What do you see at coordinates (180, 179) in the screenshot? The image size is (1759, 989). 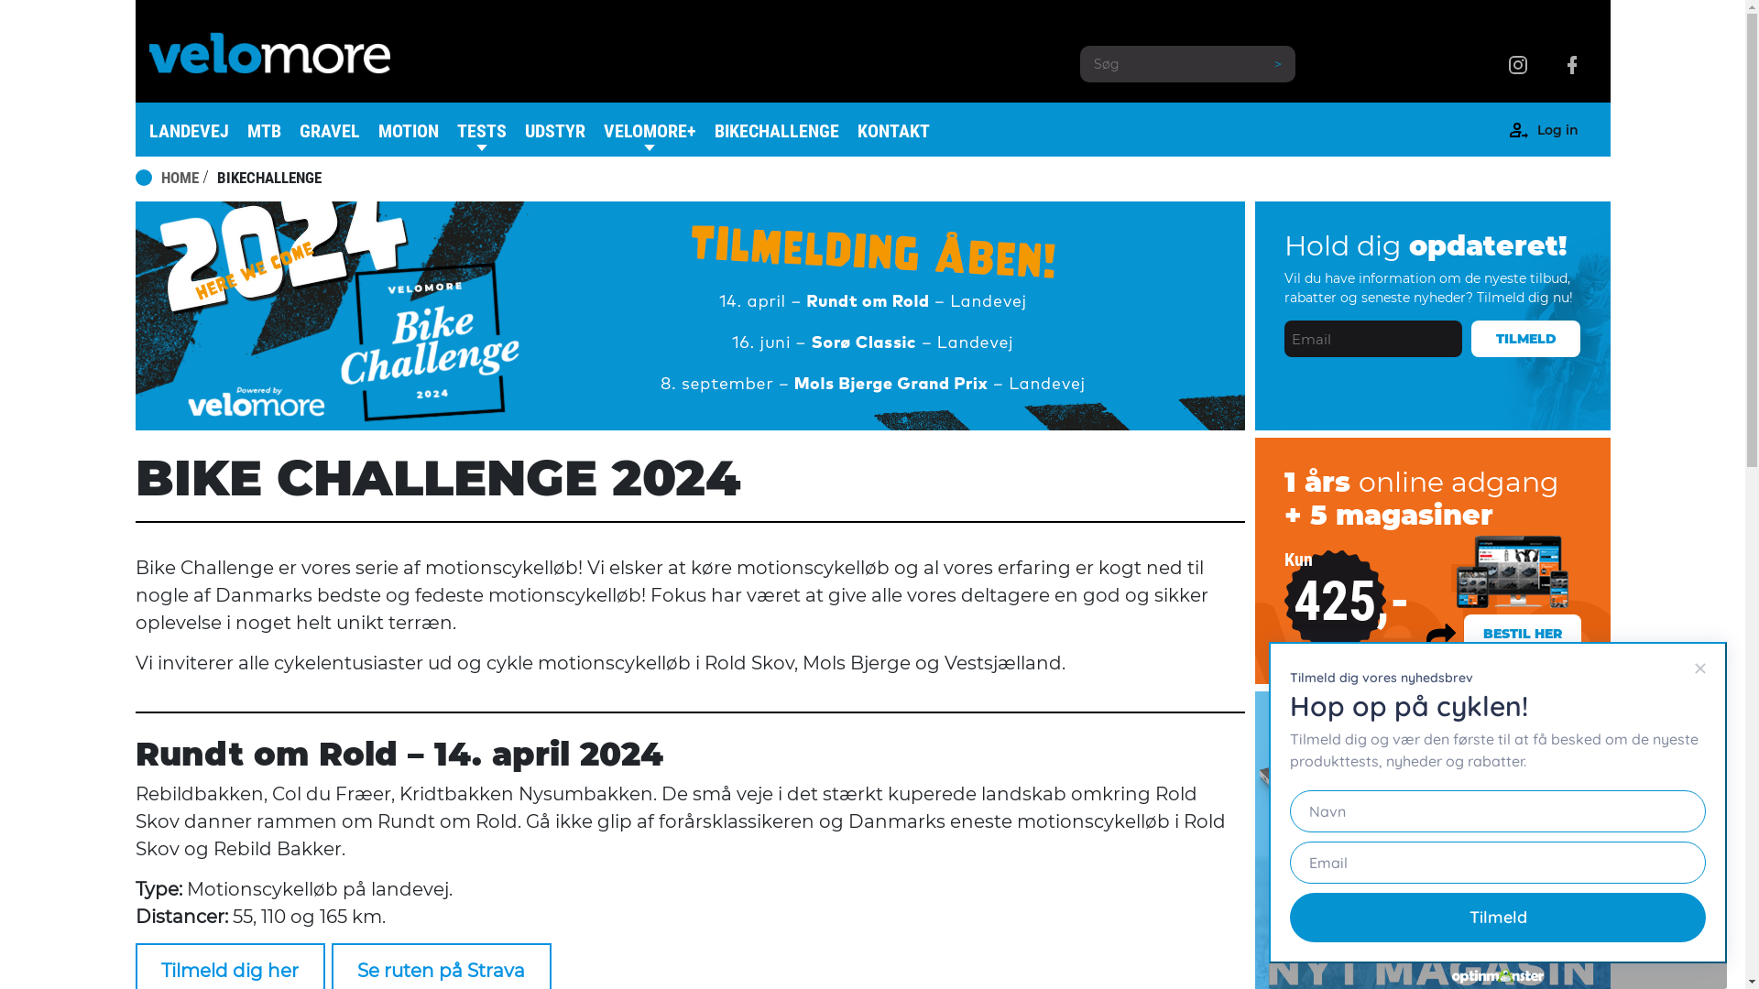 I see `HOME` at bounding box center [180, 179].